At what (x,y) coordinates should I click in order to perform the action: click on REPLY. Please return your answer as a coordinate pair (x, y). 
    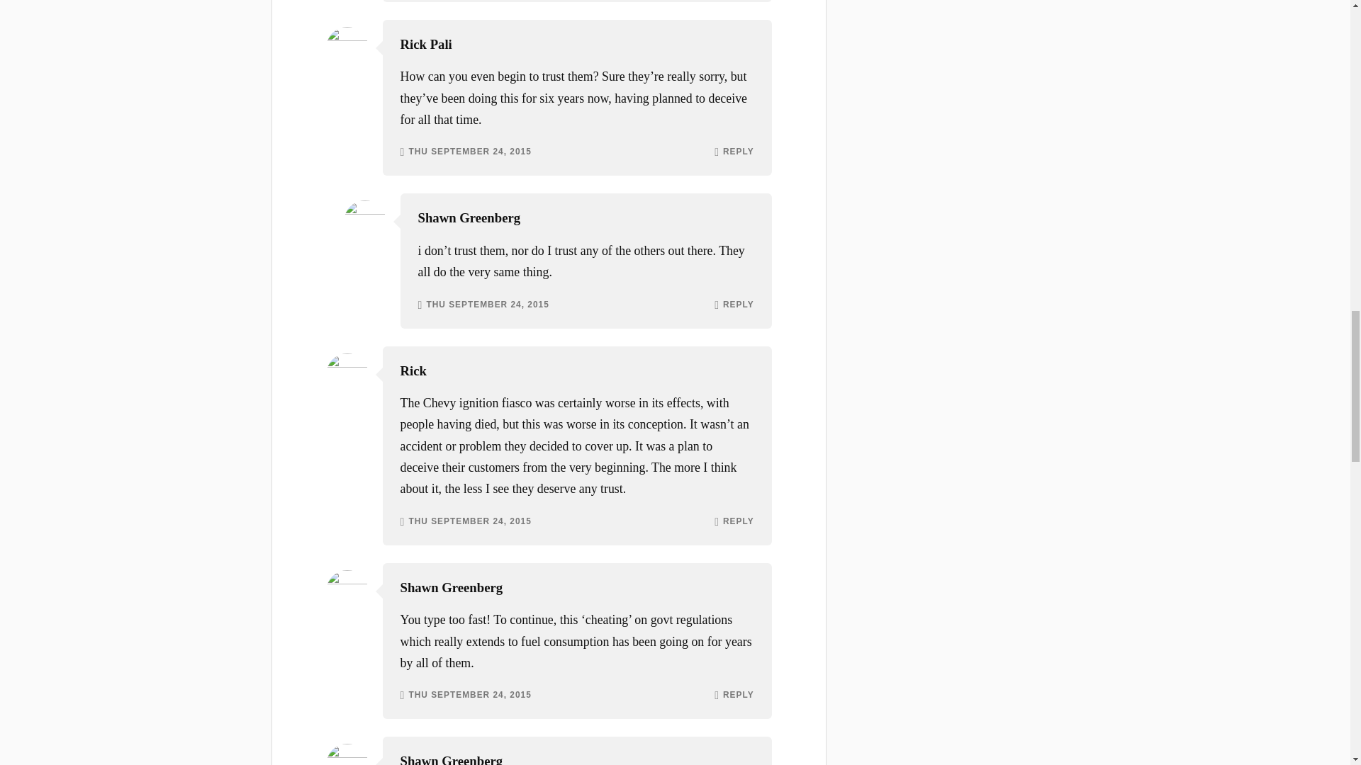
    Looking at the image, I should click on (738, 305).